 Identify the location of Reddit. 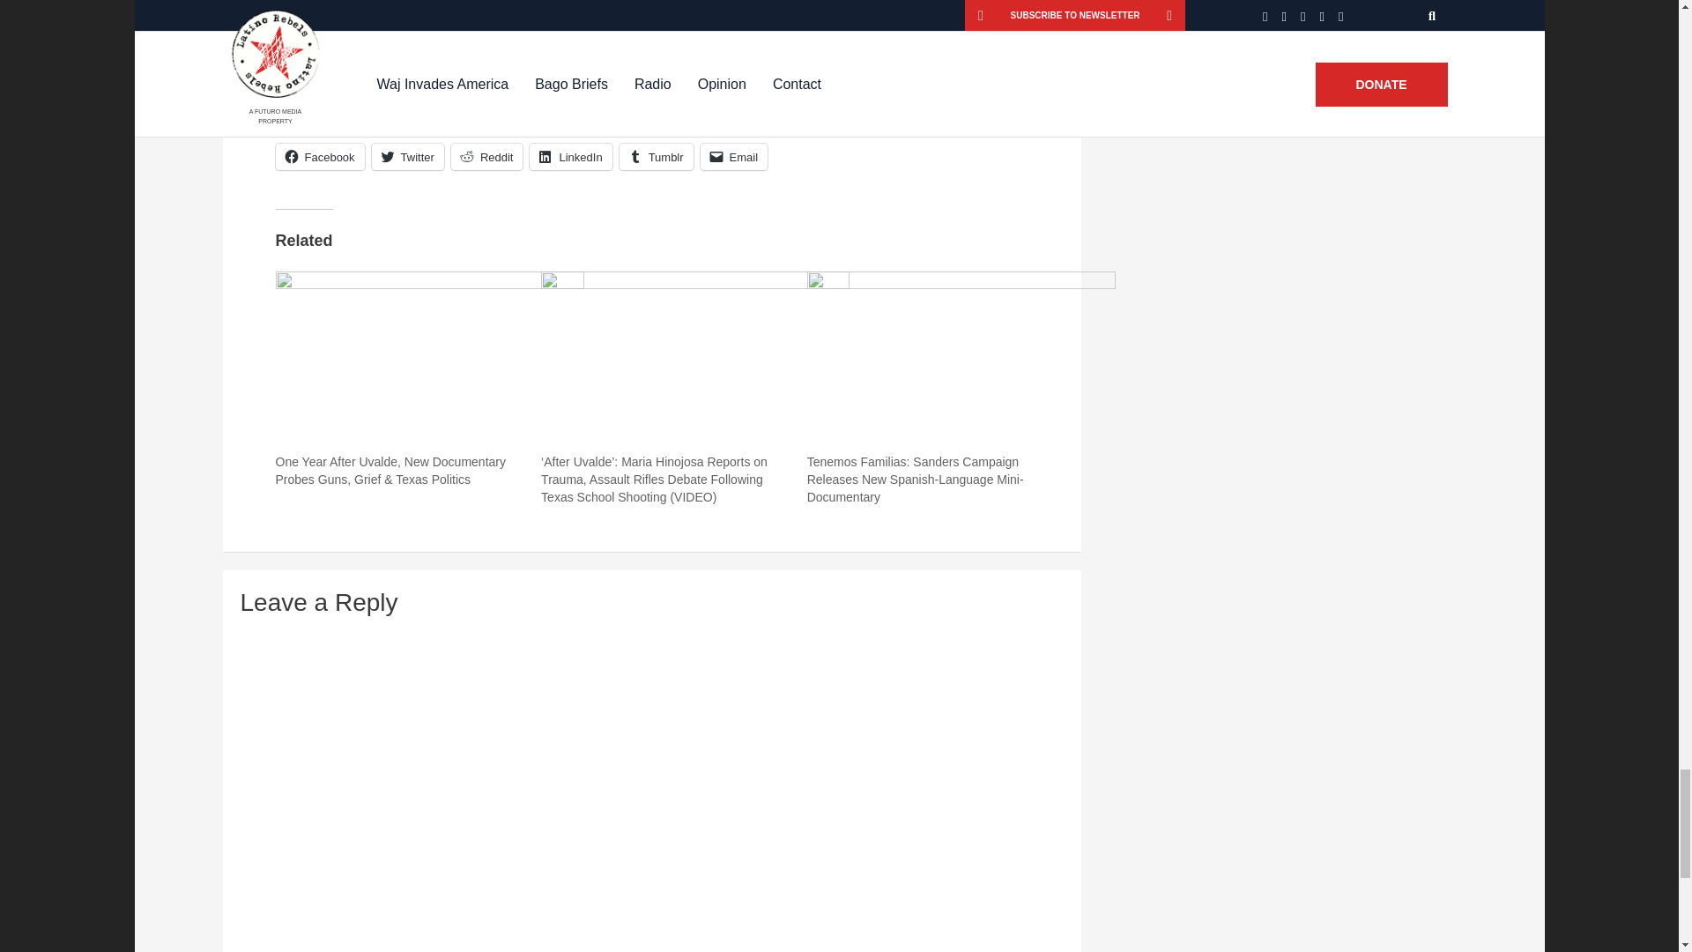
(486, 157).